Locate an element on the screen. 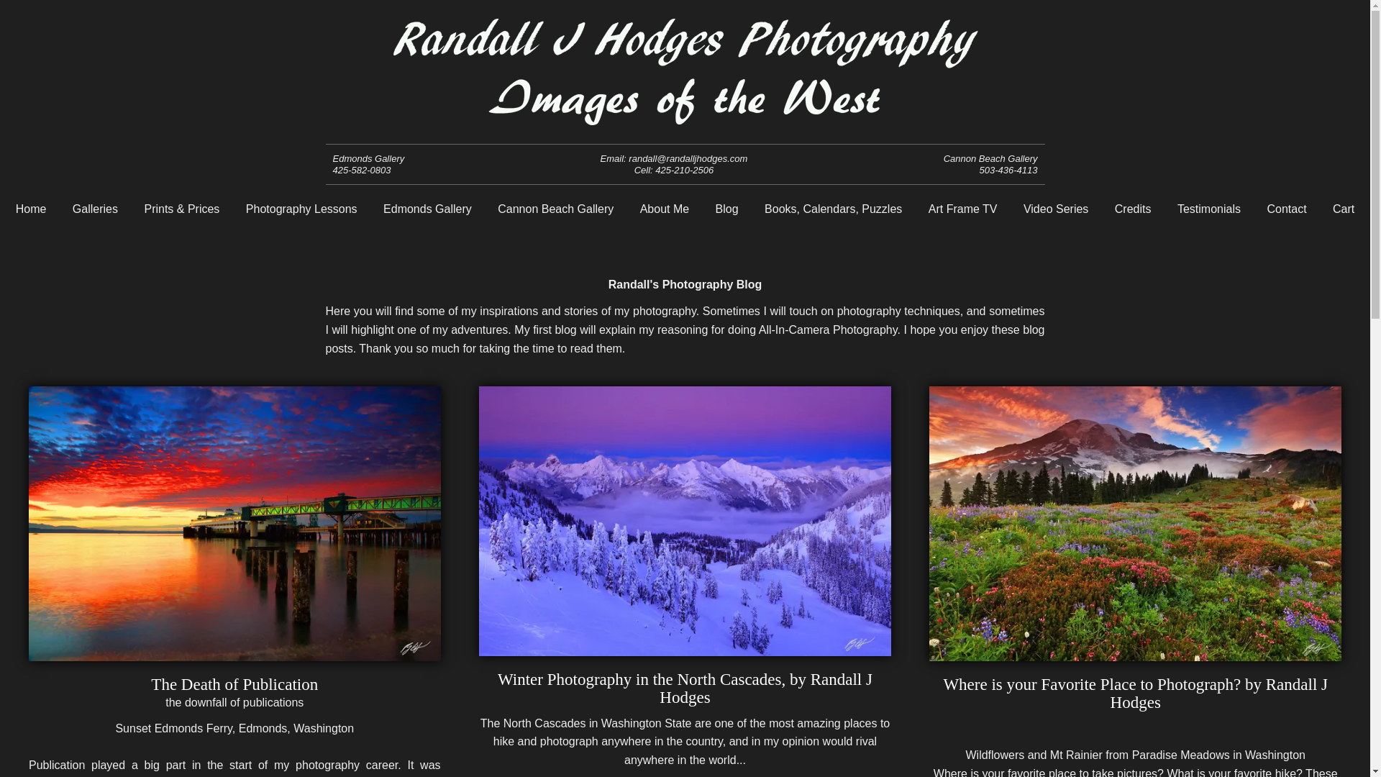 This screenshot has height=777, width=1381. Galleries is located at coordinates (95, 209).